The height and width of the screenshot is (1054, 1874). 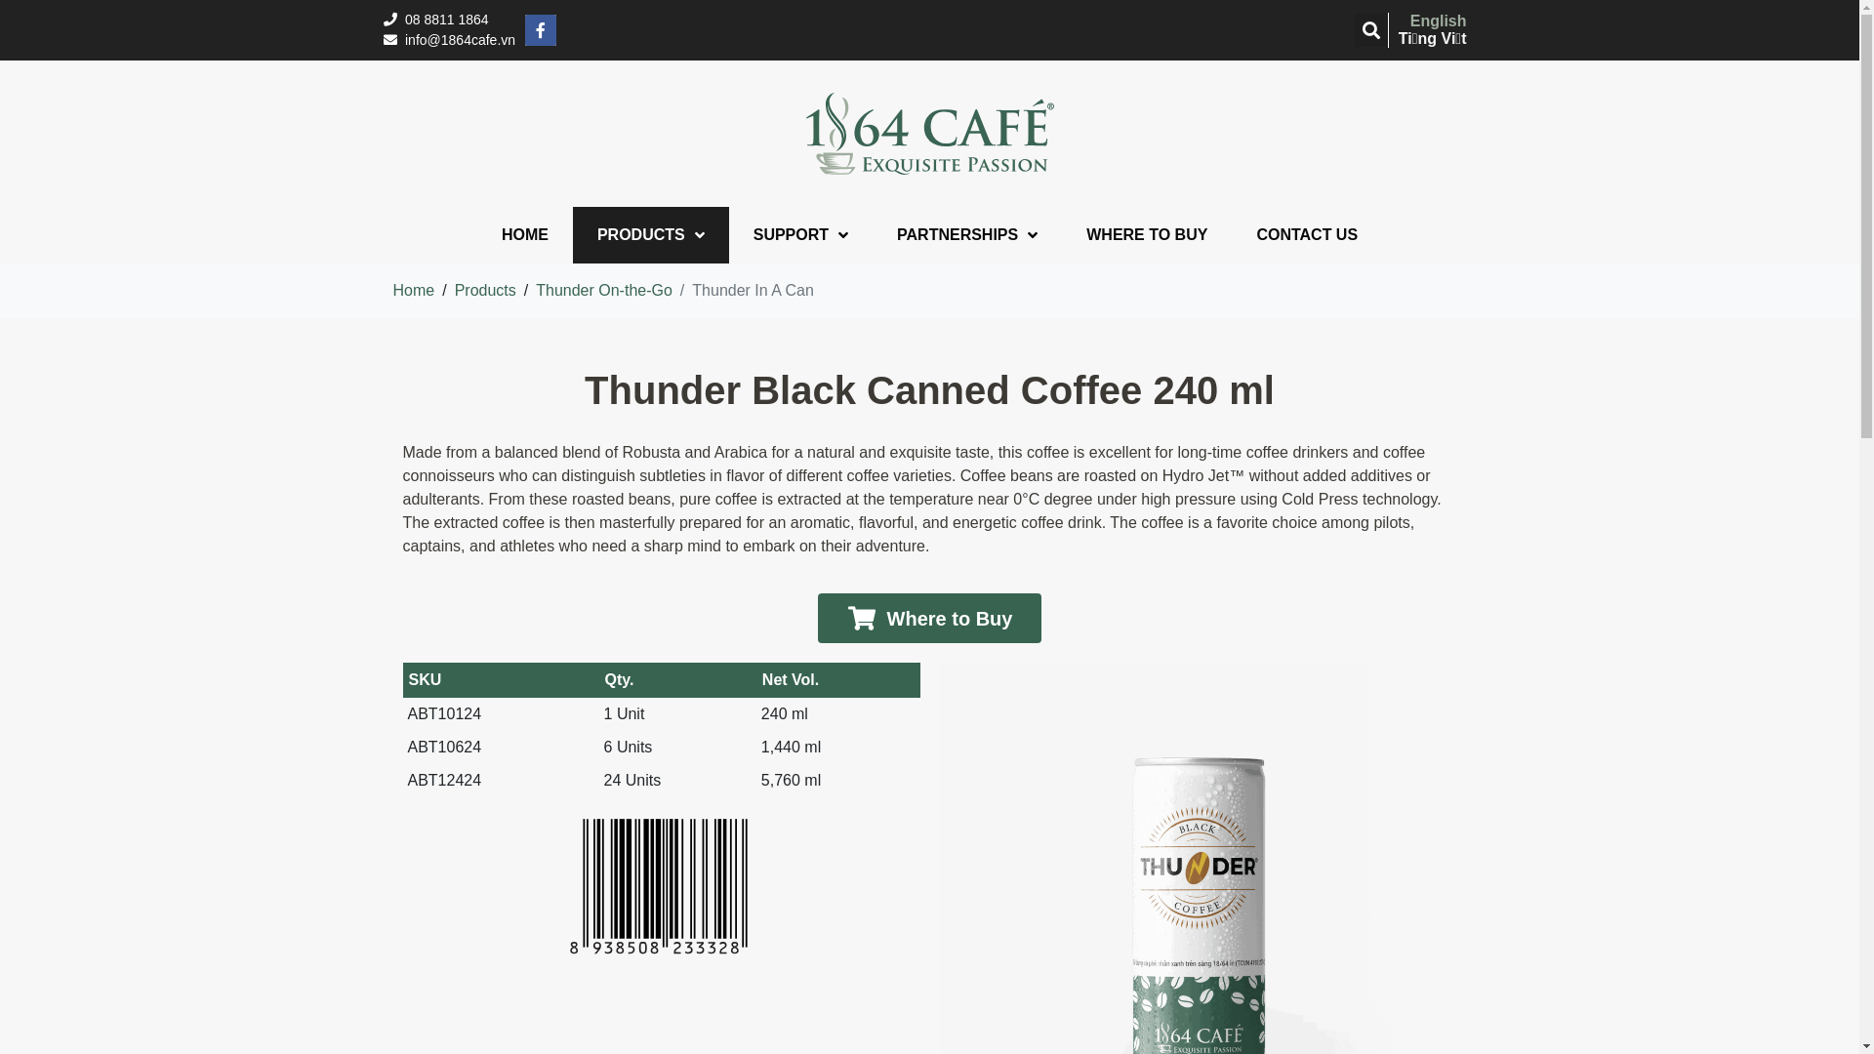 What do you see at coordinates (800, 235) in the screenshot?
I see `SUPPORT` at bounding box center [800, 235].